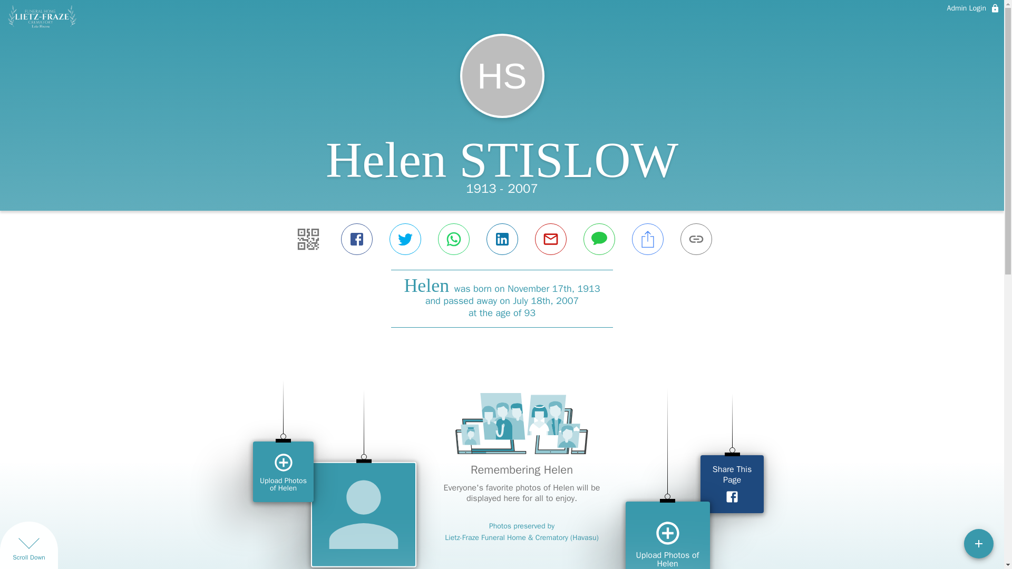  I want to click on Upload Photos of Helen, so click(284, 472).